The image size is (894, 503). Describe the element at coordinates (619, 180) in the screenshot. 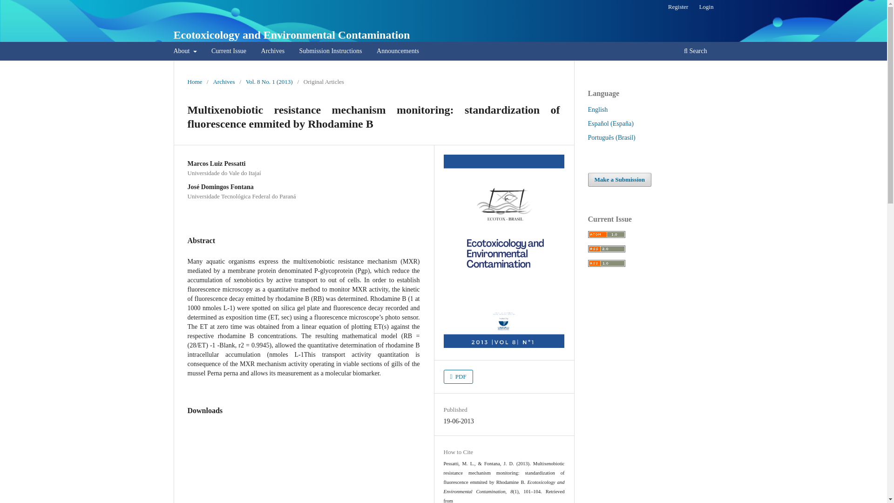

I see `Make a Submission` at that location.